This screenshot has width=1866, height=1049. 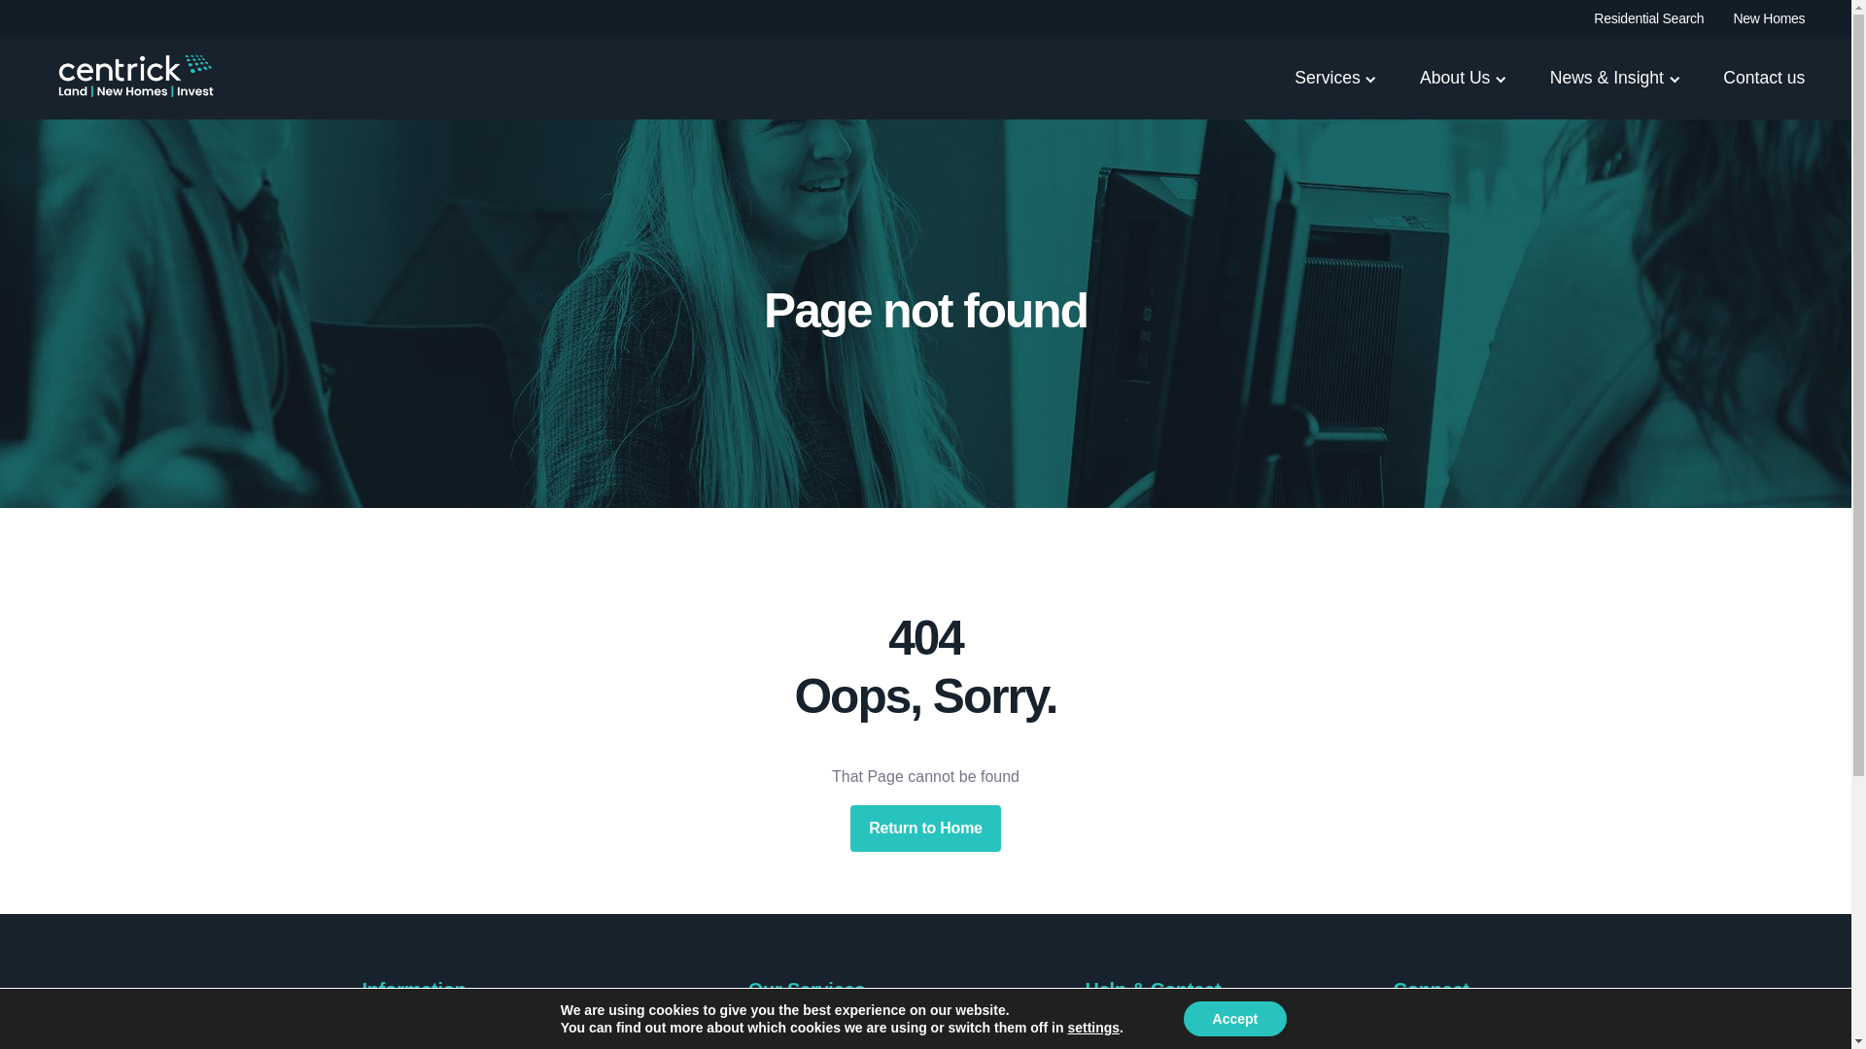 I want to click on About Us, so click(x=1454, y=91).